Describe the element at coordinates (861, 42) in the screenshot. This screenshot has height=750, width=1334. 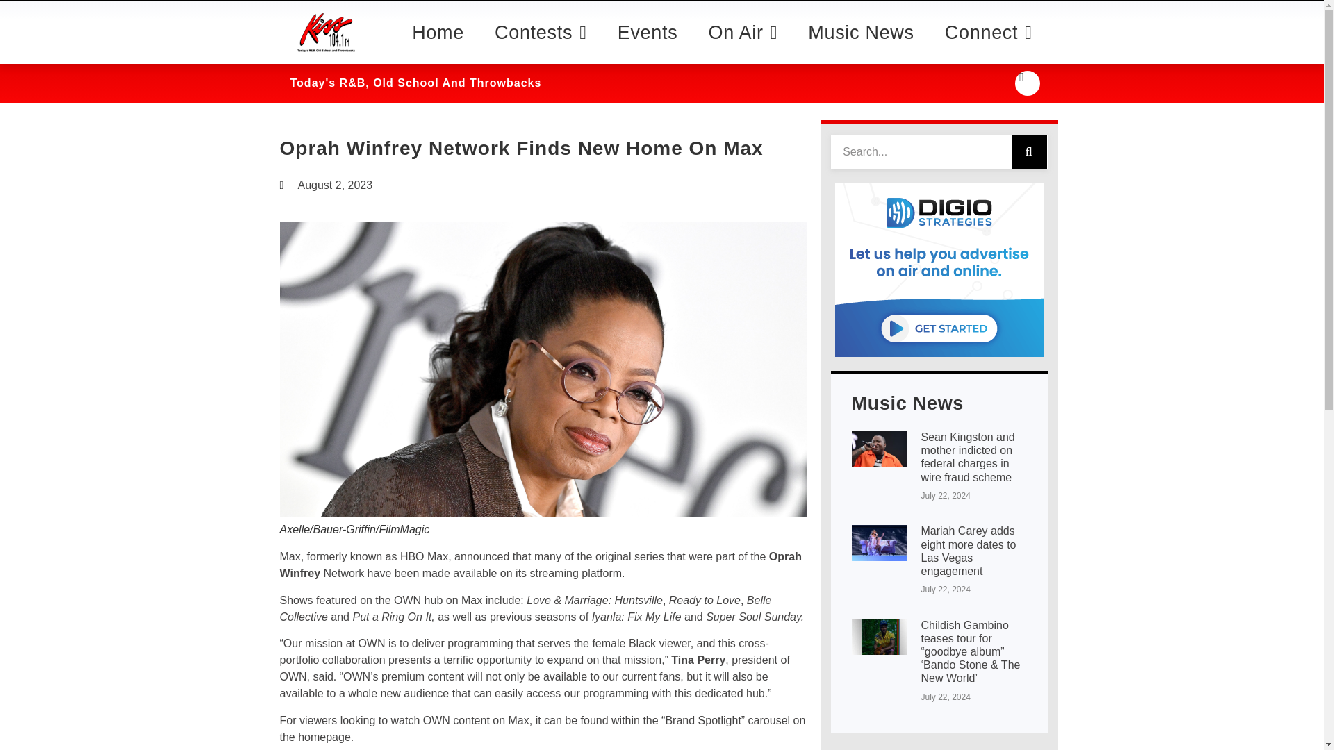
I see `Music News` at that location.